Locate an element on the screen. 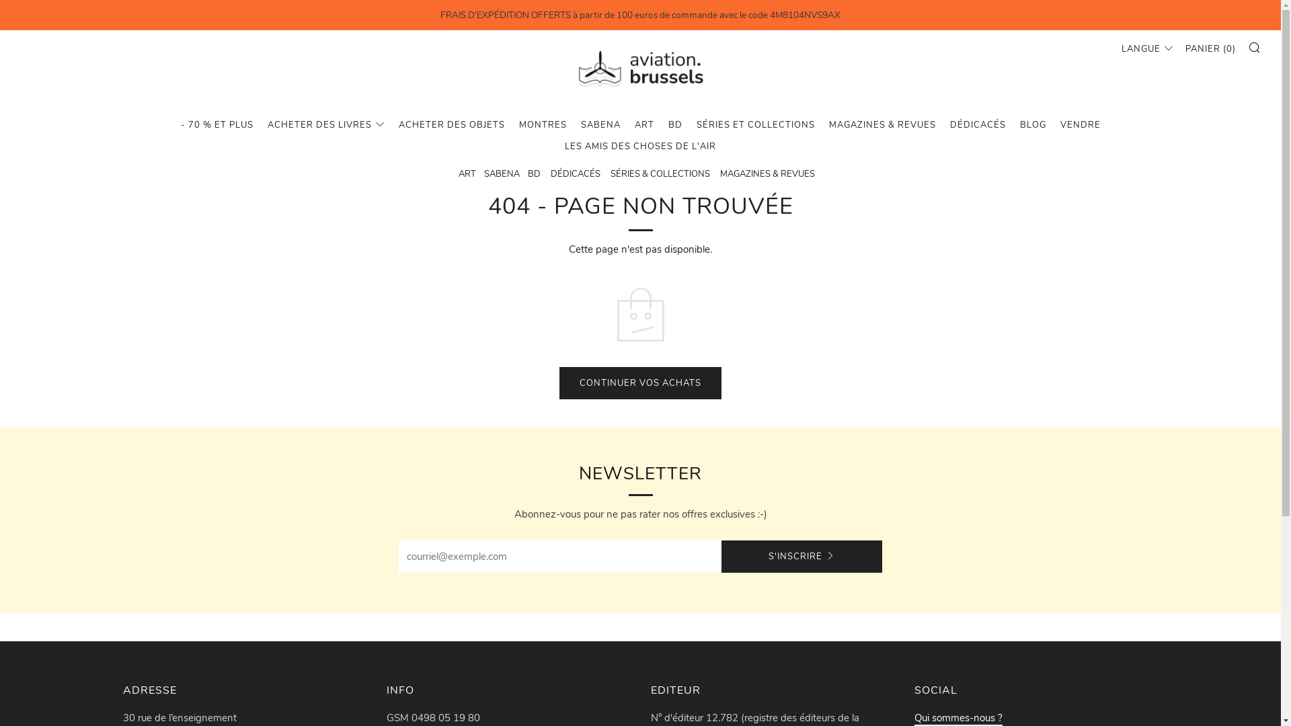 The width and height of the screenshot is (1291, 726). VENDRE is located at coordinates (1080, 125).